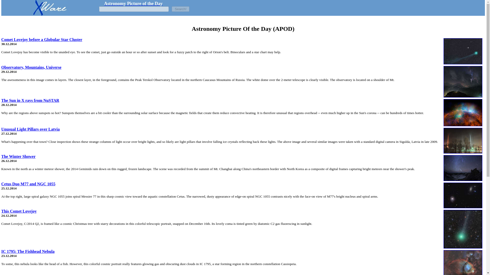  What do you see at coordinates (28, 184) in the screenshot?
I see `Cetus Duo M77 and NGC 1055` at bounding box center [28, 184].